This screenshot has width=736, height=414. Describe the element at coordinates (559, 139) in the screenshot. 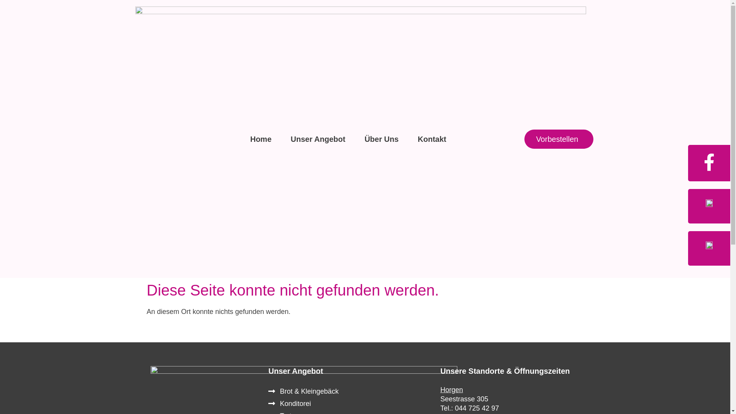

I see `Vorbestellen` at that location.